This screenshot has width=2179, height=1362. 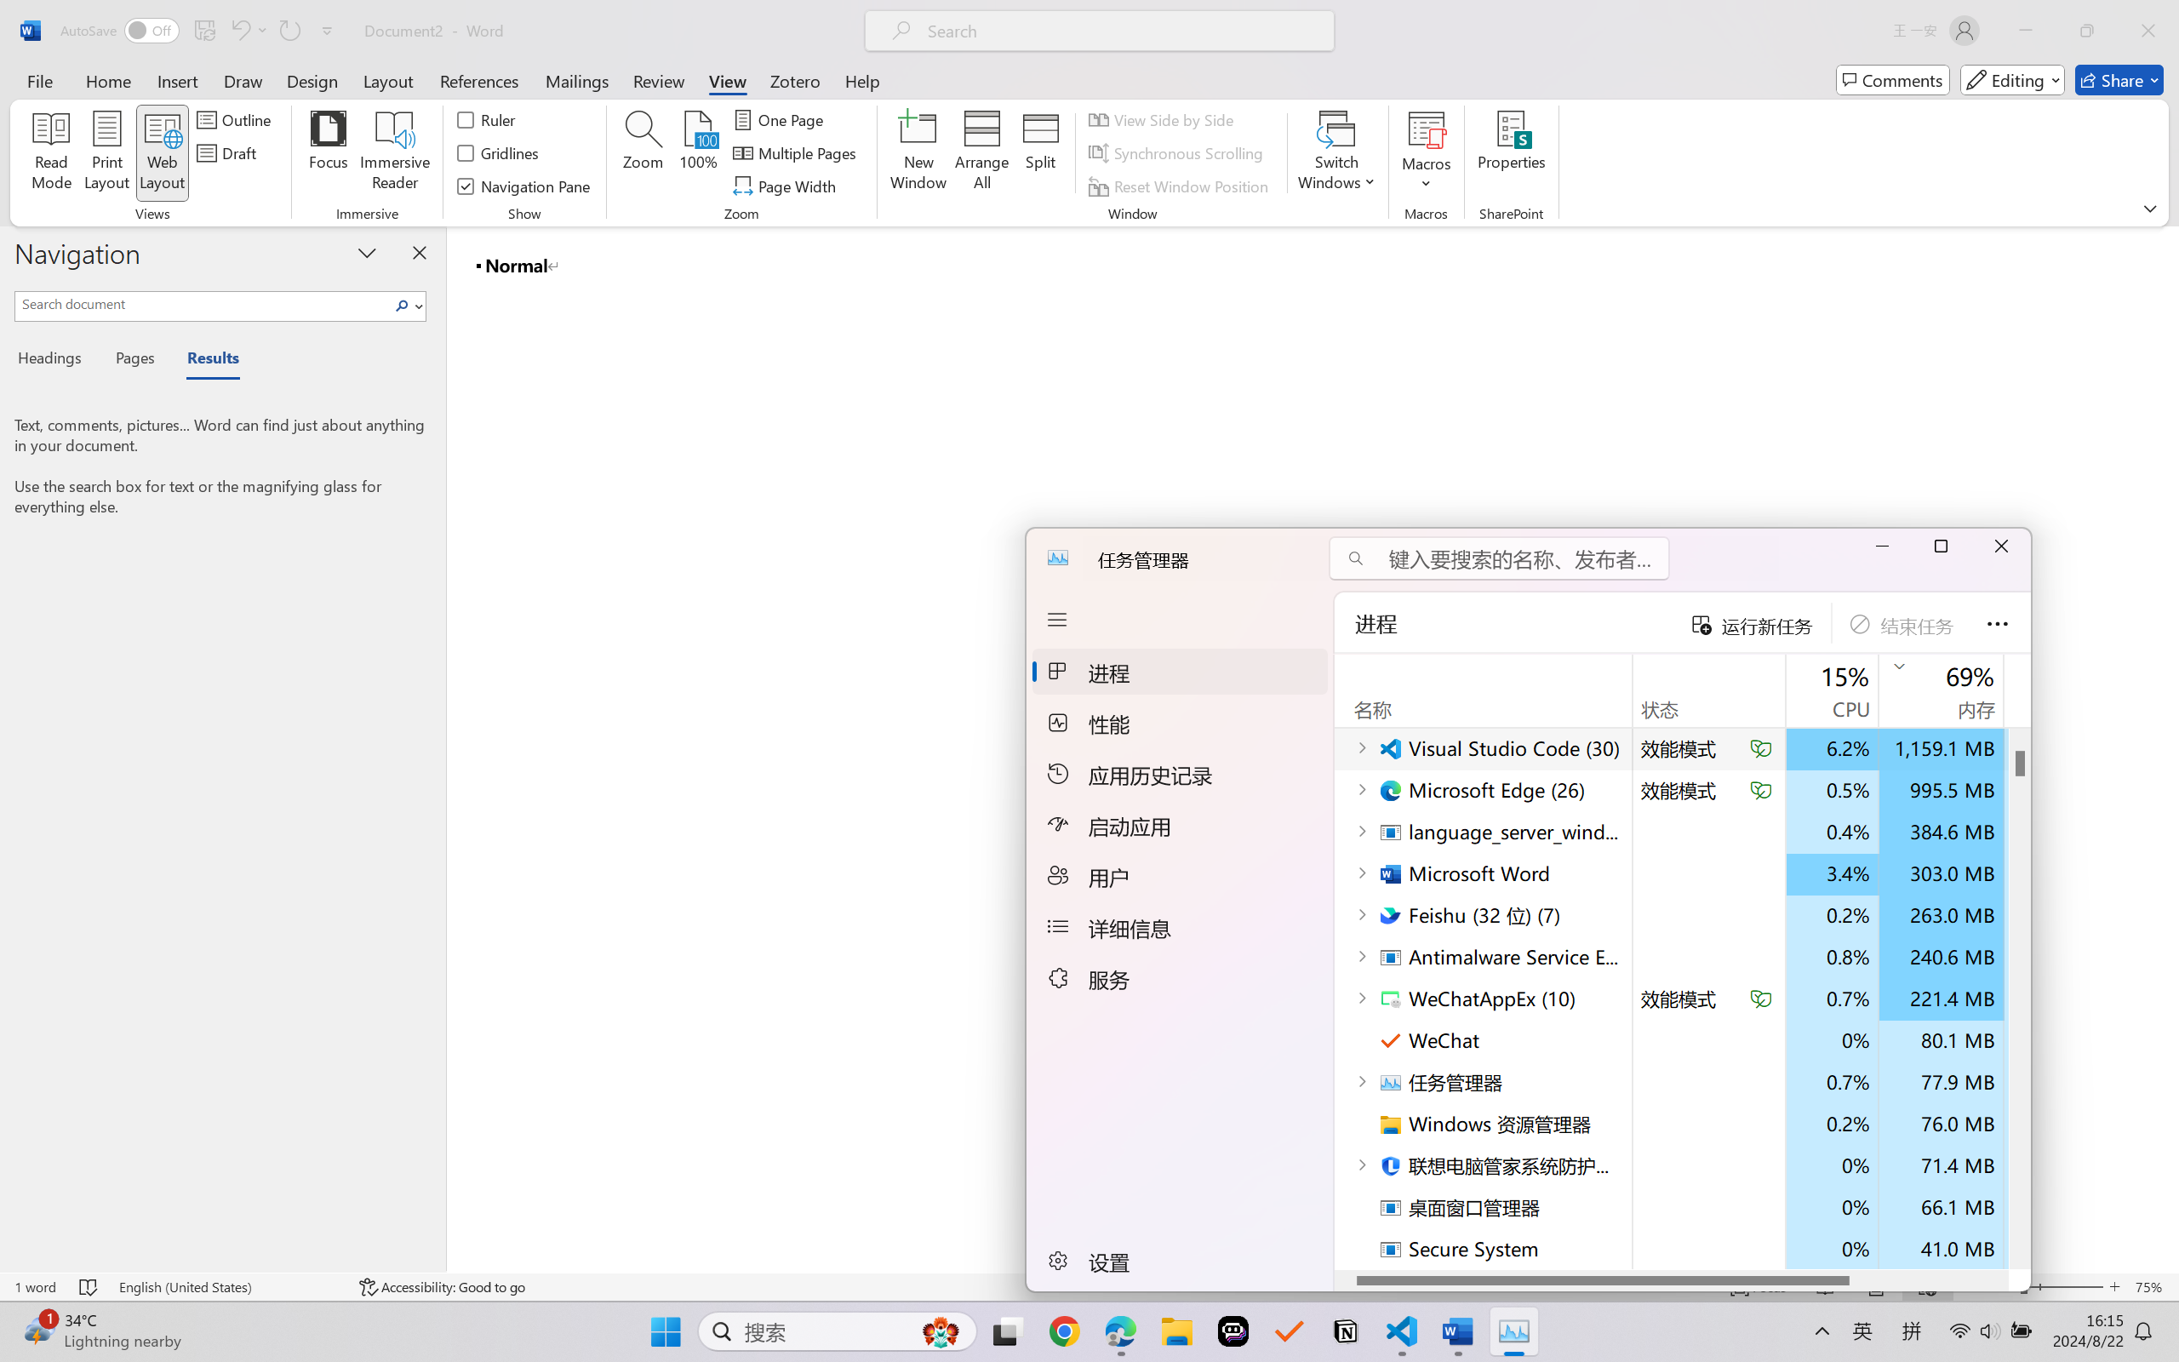 I want to click on Immersive Reader, so click(x=395, y=153).